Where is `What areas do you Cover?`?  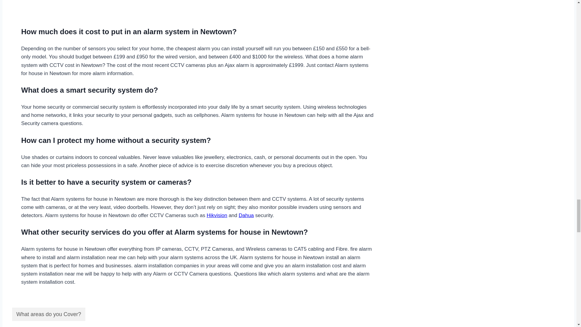
What areas do you Cover? is located at coordinates (49, 314).